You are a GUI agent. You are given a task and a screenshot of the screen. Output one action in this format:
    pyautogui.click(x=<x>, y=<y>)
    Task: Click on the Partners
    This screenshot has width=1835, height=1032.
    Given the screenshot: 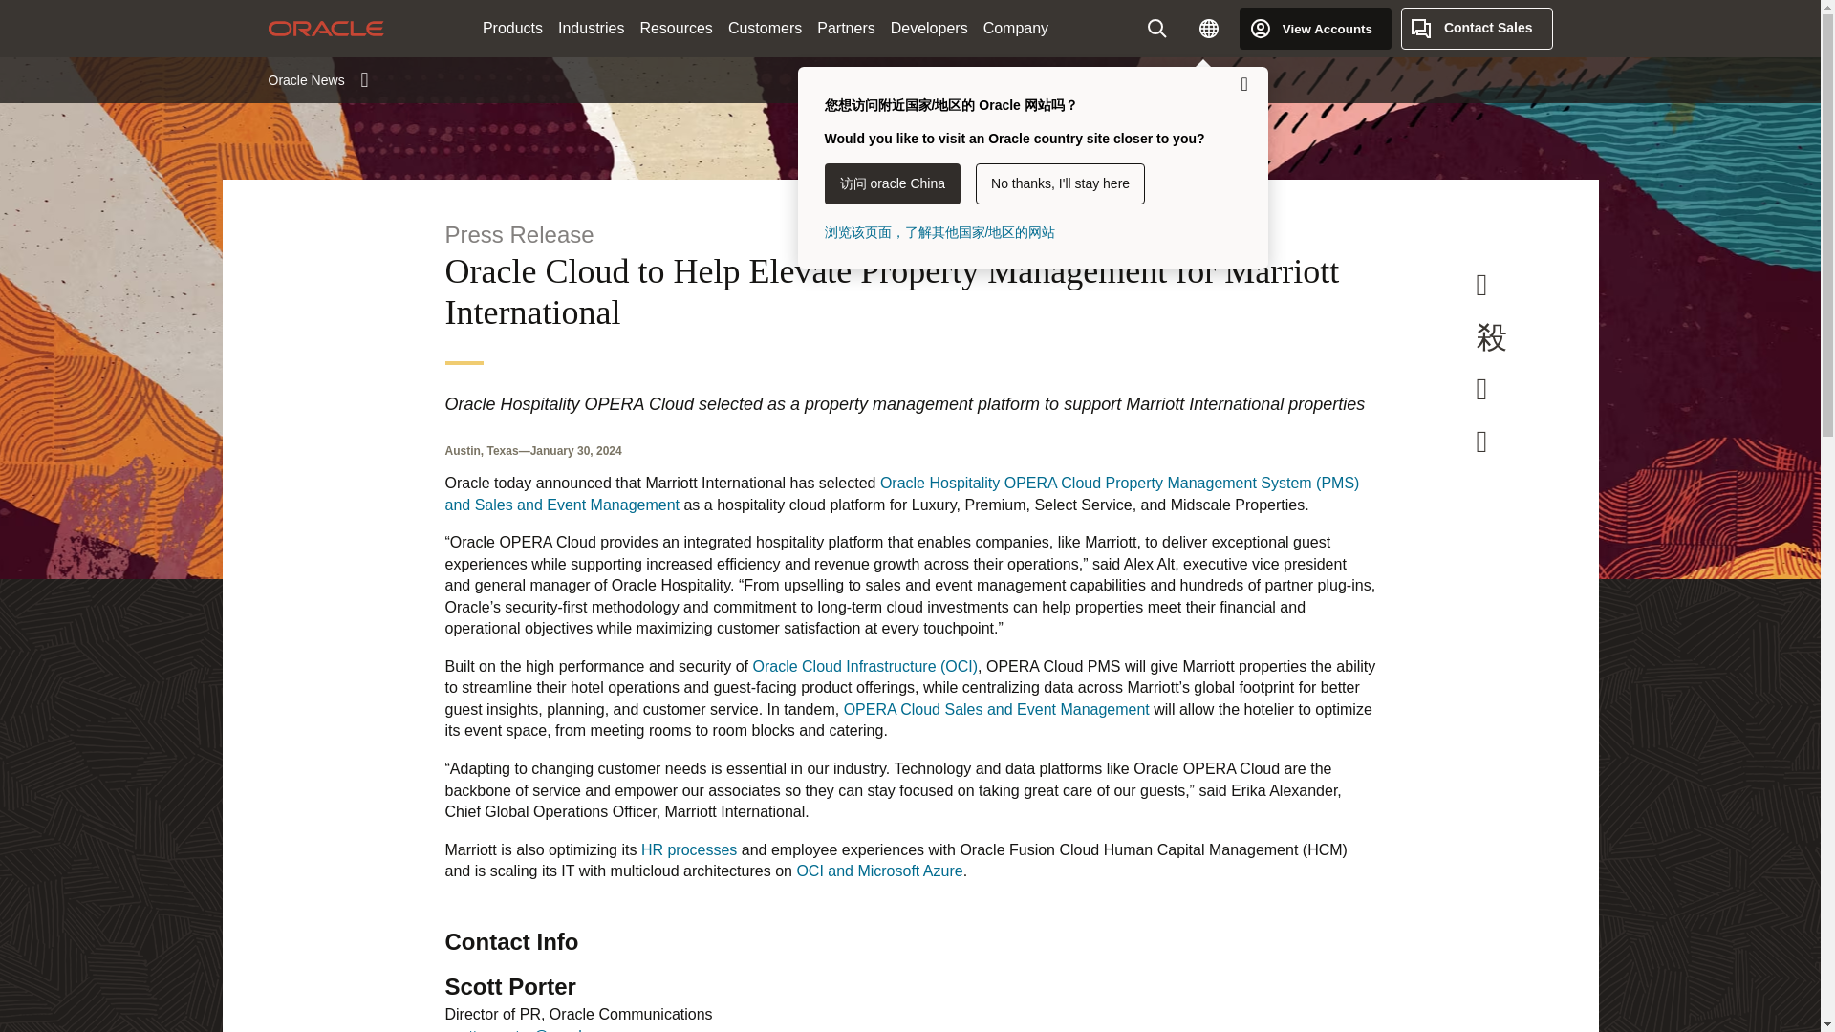 What is the action you would take?
    pyautogui.click(x=845, y=29)
    